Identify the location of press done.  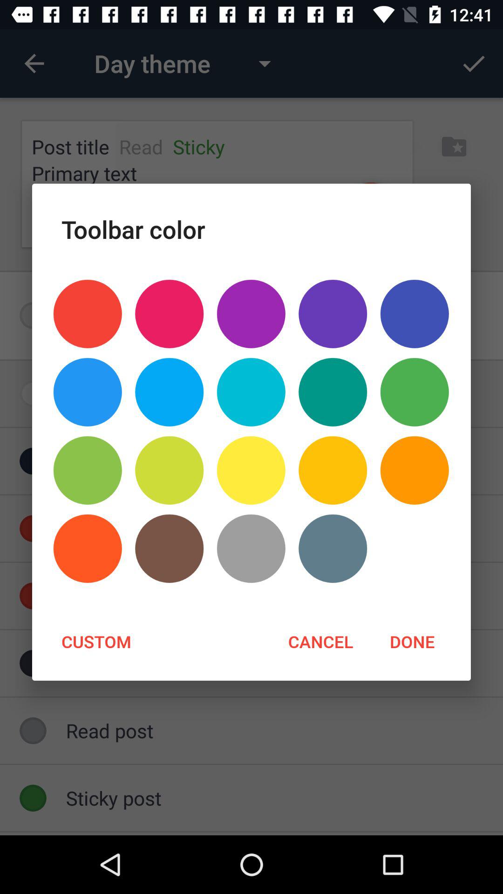
(412, 641).